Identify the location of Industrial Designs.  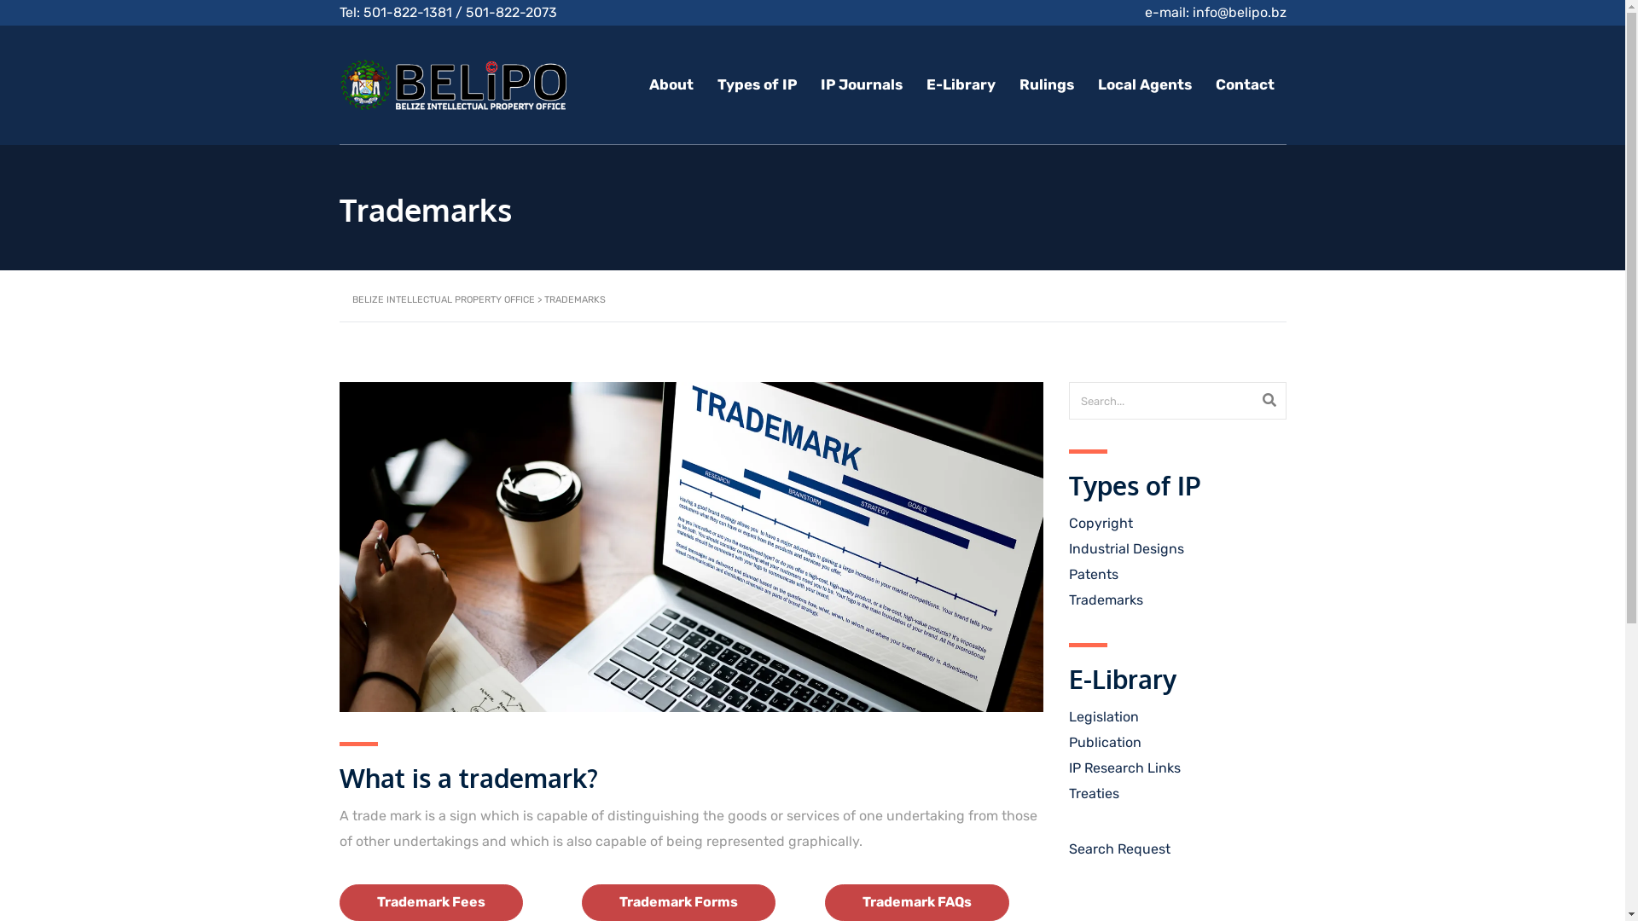
(1126, 549).